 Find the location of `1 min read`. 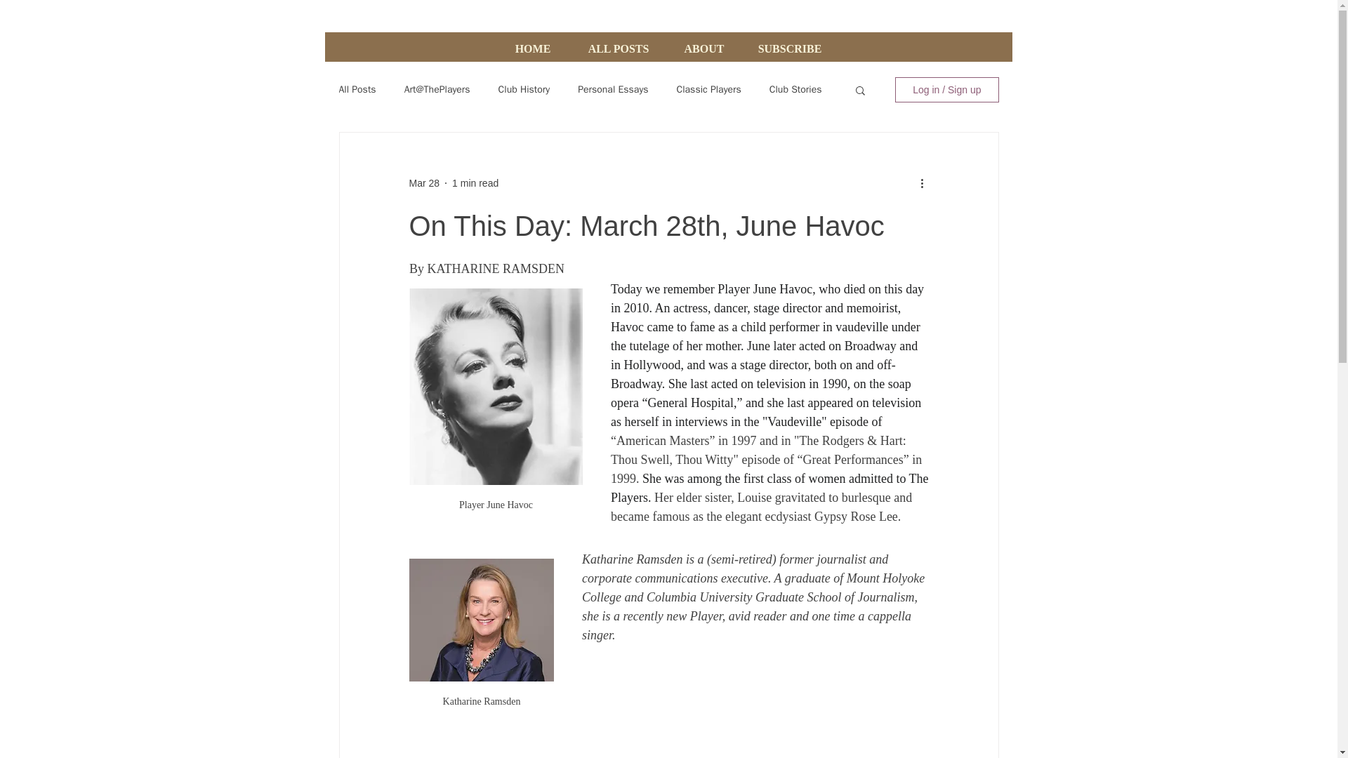

1 min read is located at coordinates (475, 182).